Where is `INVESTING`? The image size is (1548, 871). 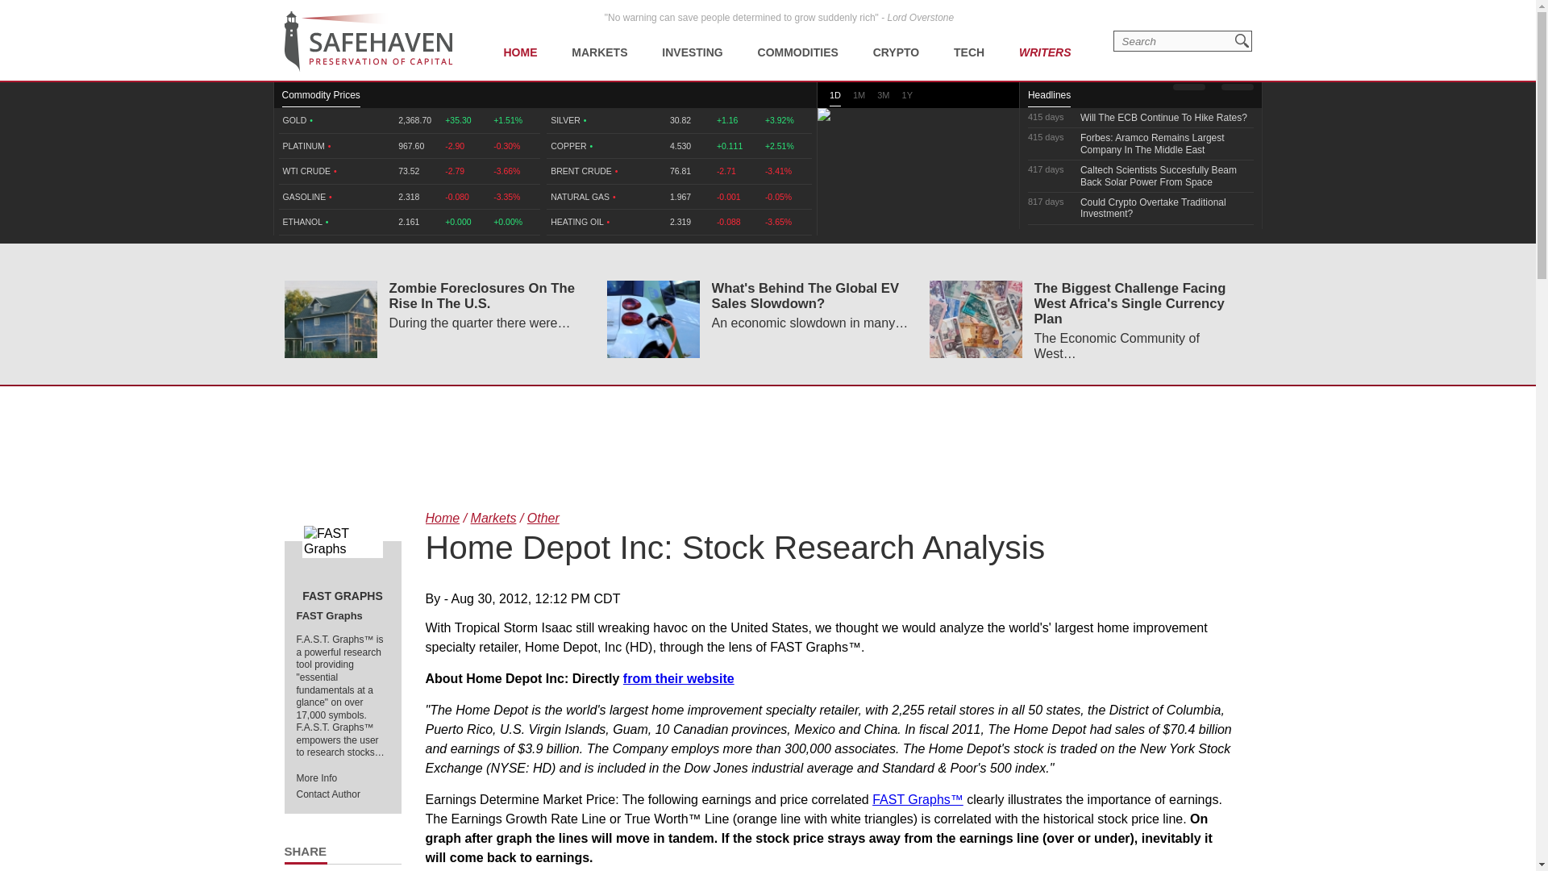 INVESTING is located at coordinates (692, 40).